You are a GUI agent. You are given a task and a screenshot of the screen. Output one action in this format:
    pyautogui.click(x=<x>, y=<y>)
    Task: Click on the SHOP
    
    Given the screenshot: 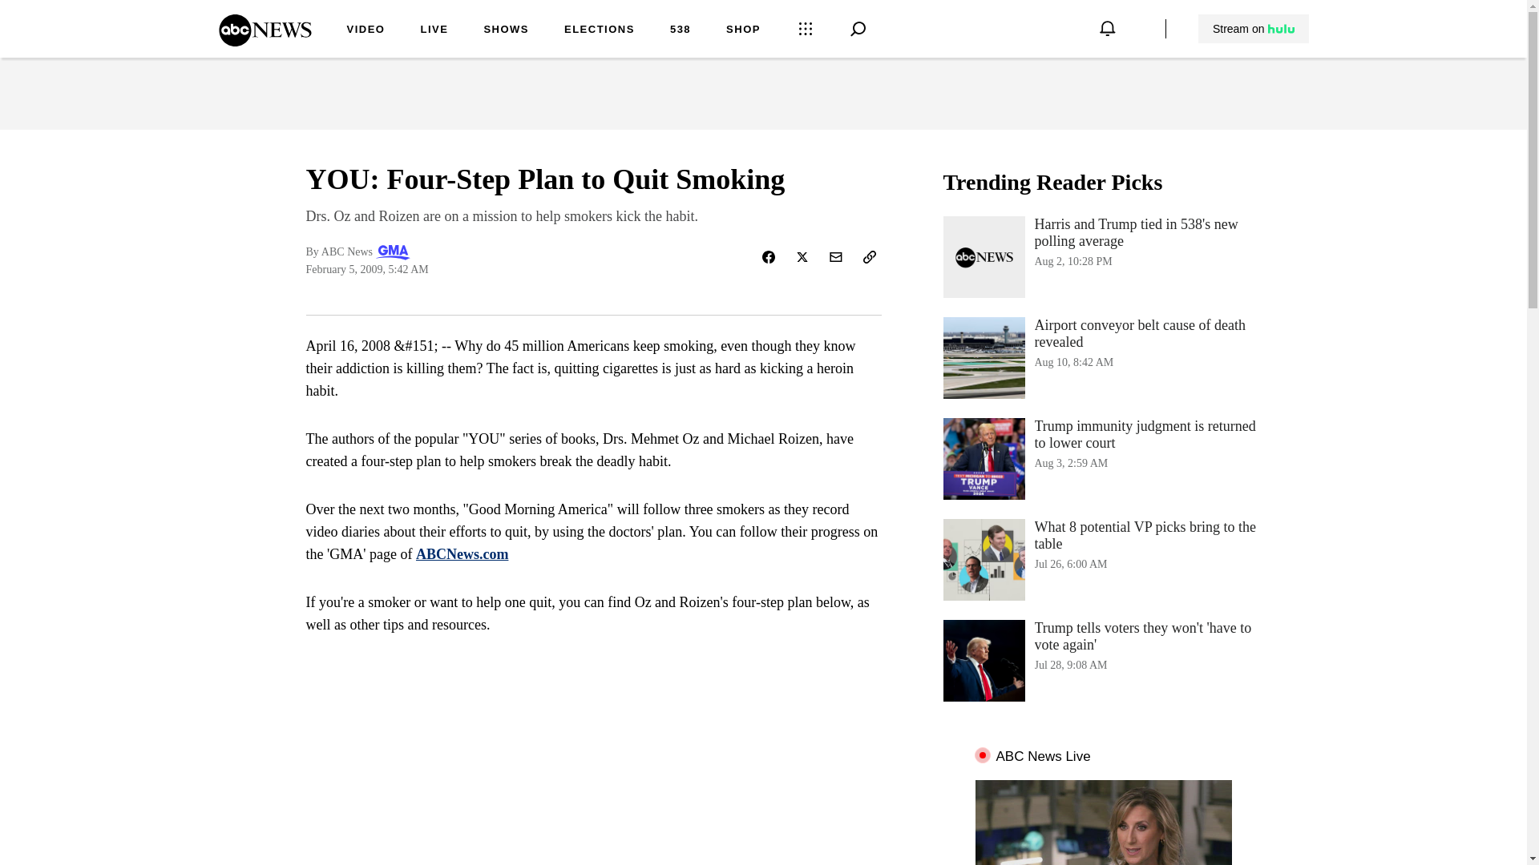 What is the action you would take?
    pyautogui.click(x=743, y=30)
    